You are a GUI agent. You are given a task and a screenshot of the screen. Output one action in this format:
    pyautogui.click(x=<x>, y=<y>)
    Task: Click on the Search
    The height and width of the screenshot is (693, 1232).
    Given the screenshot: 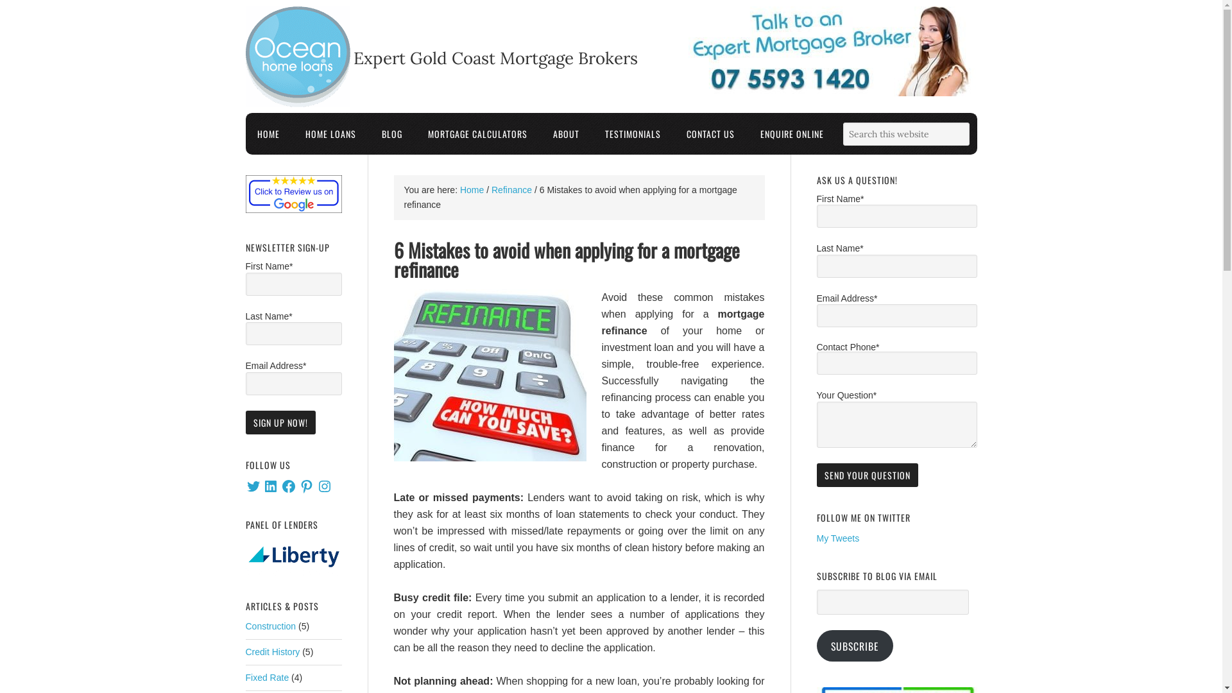 What is the action you would take?
    pyautogui.click(x=969, y=122)
    